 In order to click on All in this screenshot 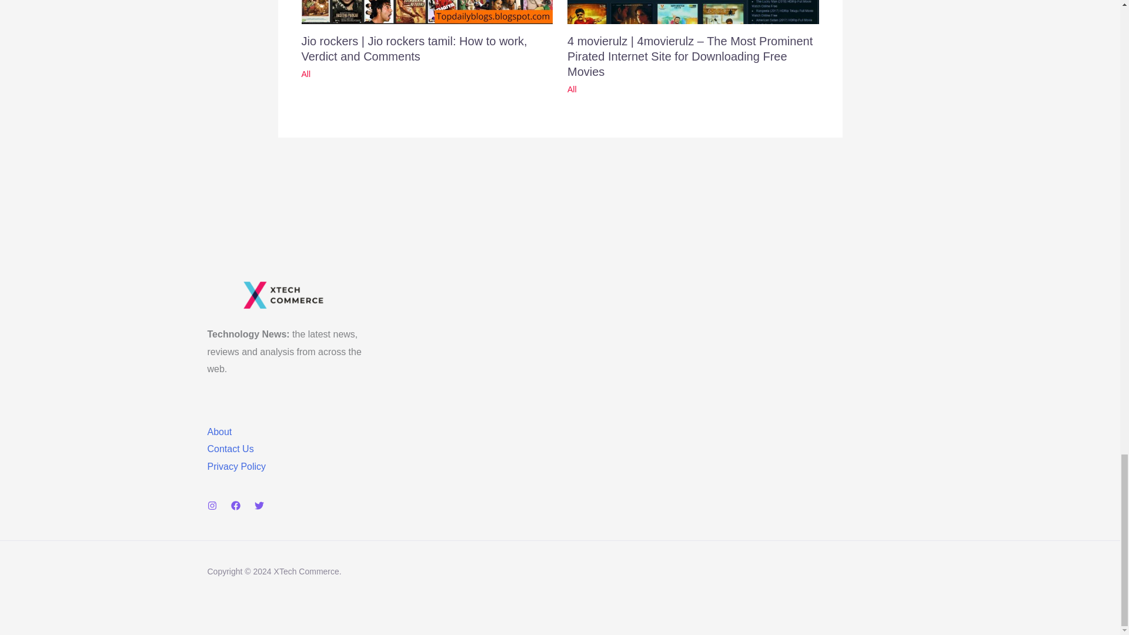, I will do `click(572, 89)`.